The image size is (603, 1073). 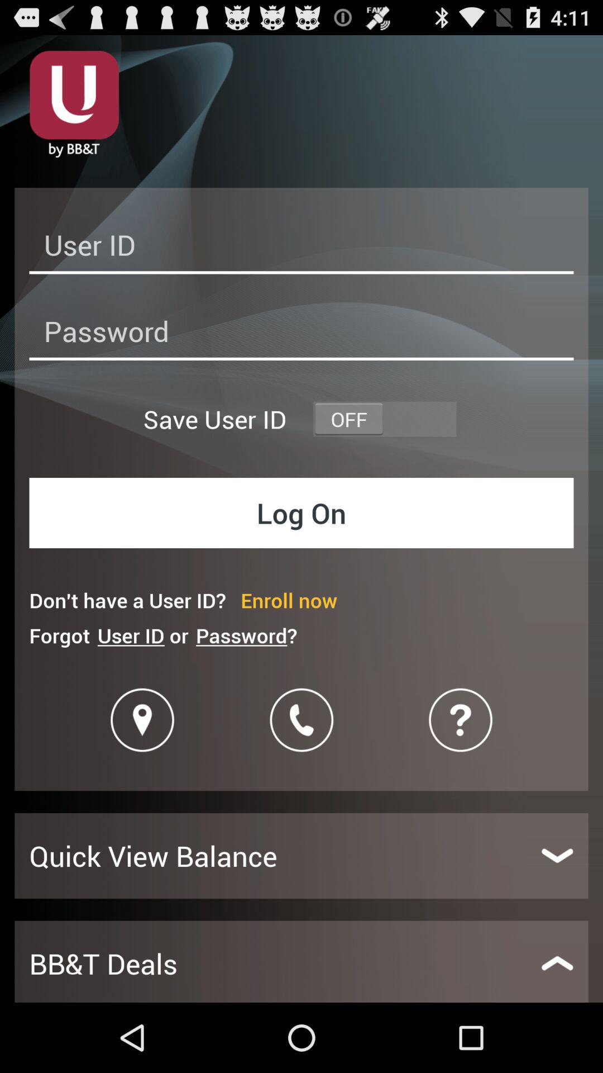 I want to click on choose the item below don t have icon, so click(x=246, y=635).